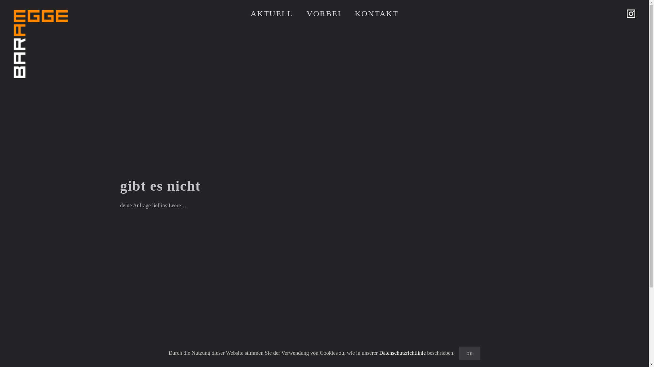 Image resolution: width=654 pixels, height=367 pixels. I want to click on Datenschutzrichtlinie, so click(403, 353).